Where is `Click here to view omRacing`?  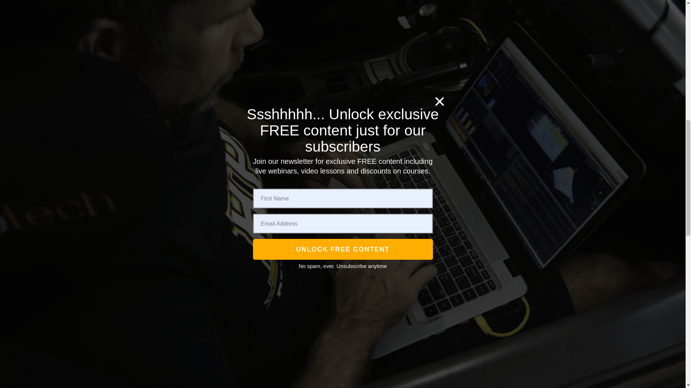 Click here to view omRacing is located at coordinates (168, 238).